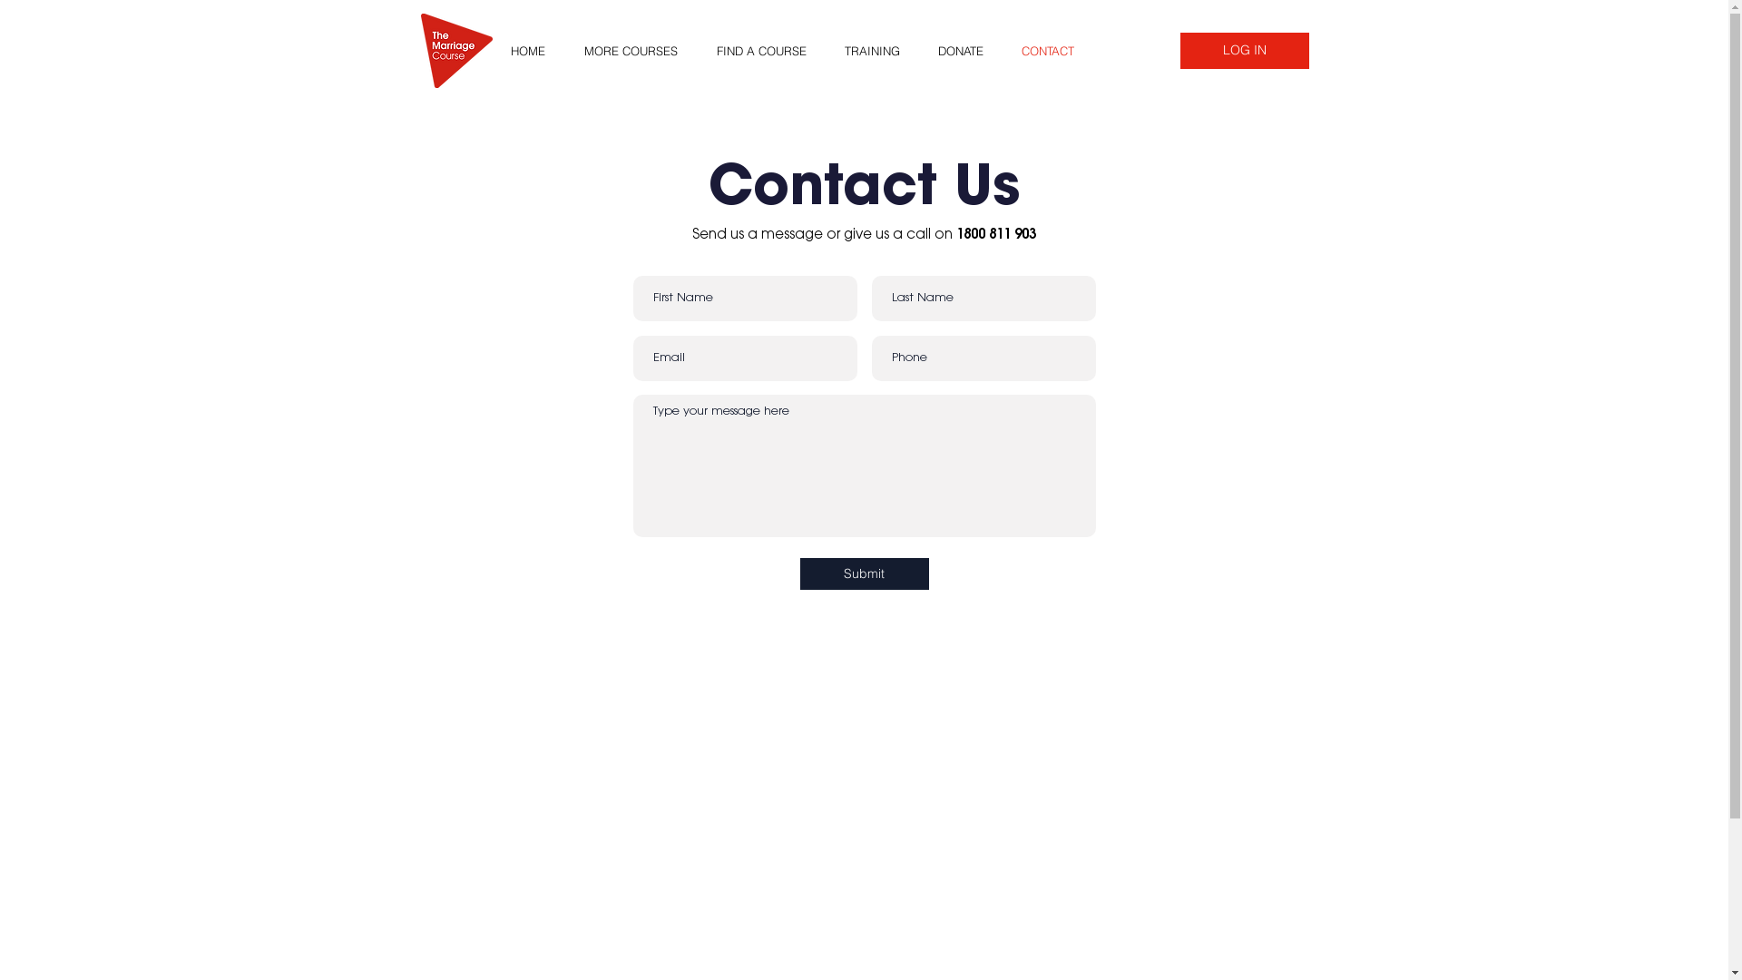 Image resolution: width=1742 pixels, height=980 pixels. What do you see at coordinates (878, 51) in the screenshot?
I see `TRAINING` at bounding box center [878, 51].